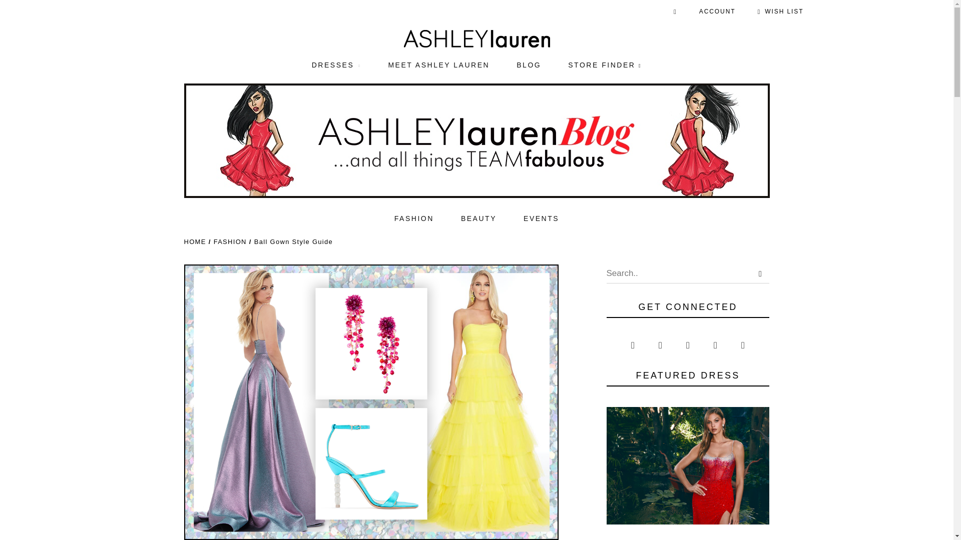 The width and height of the screenshot is (961, 540). Describe the element at coordinates (781, 12) in the screenshot. I see `WISH LIST` at that location.